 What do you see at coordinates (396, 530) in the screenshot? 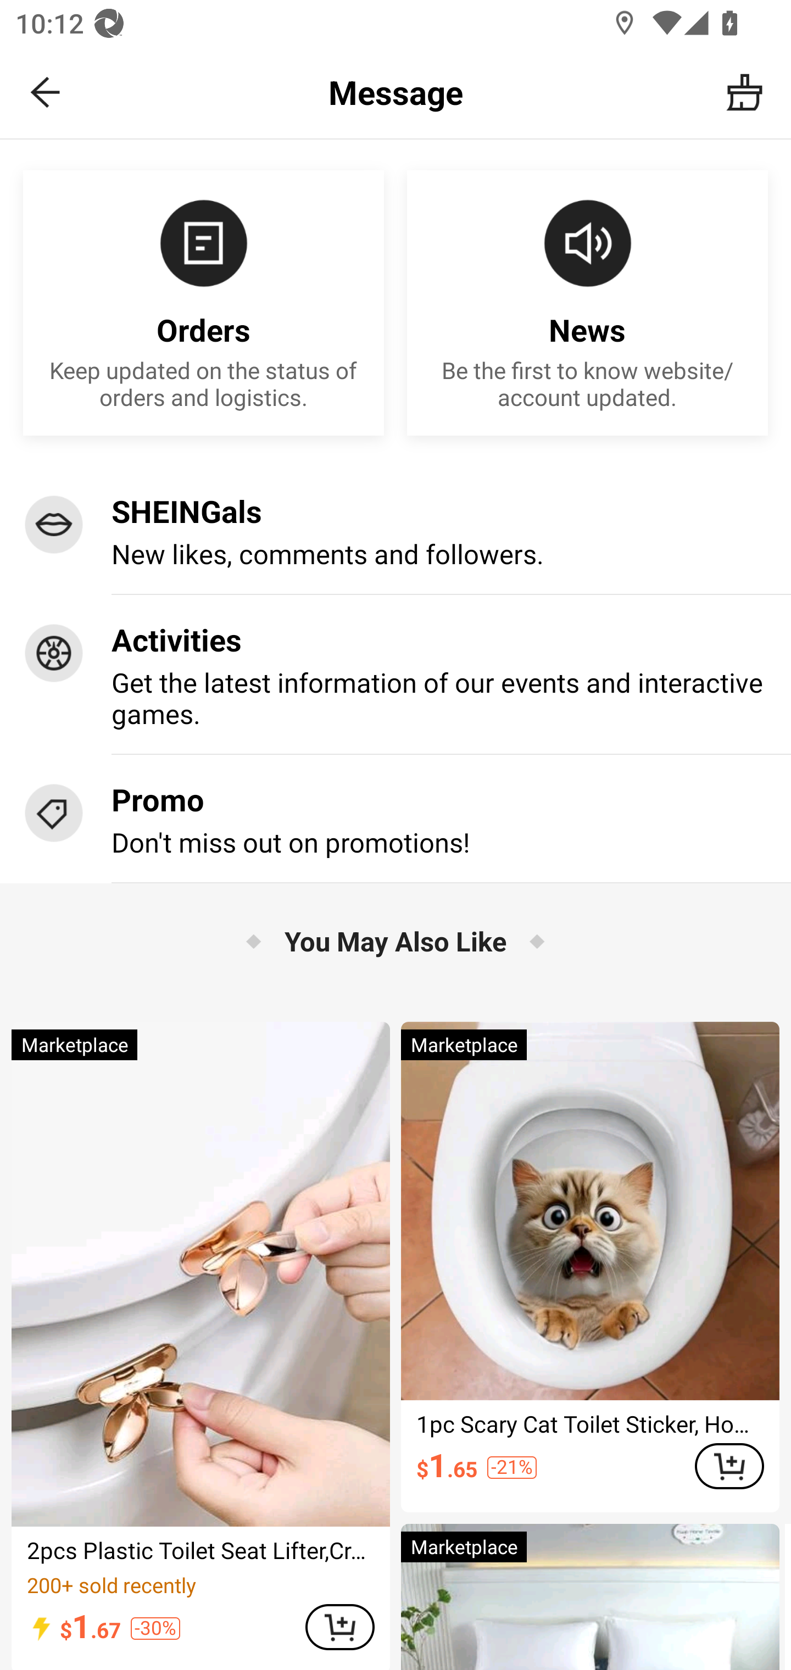
I see `SHEINGals New likes, comments and followers.` at bounding box center [396, 530].